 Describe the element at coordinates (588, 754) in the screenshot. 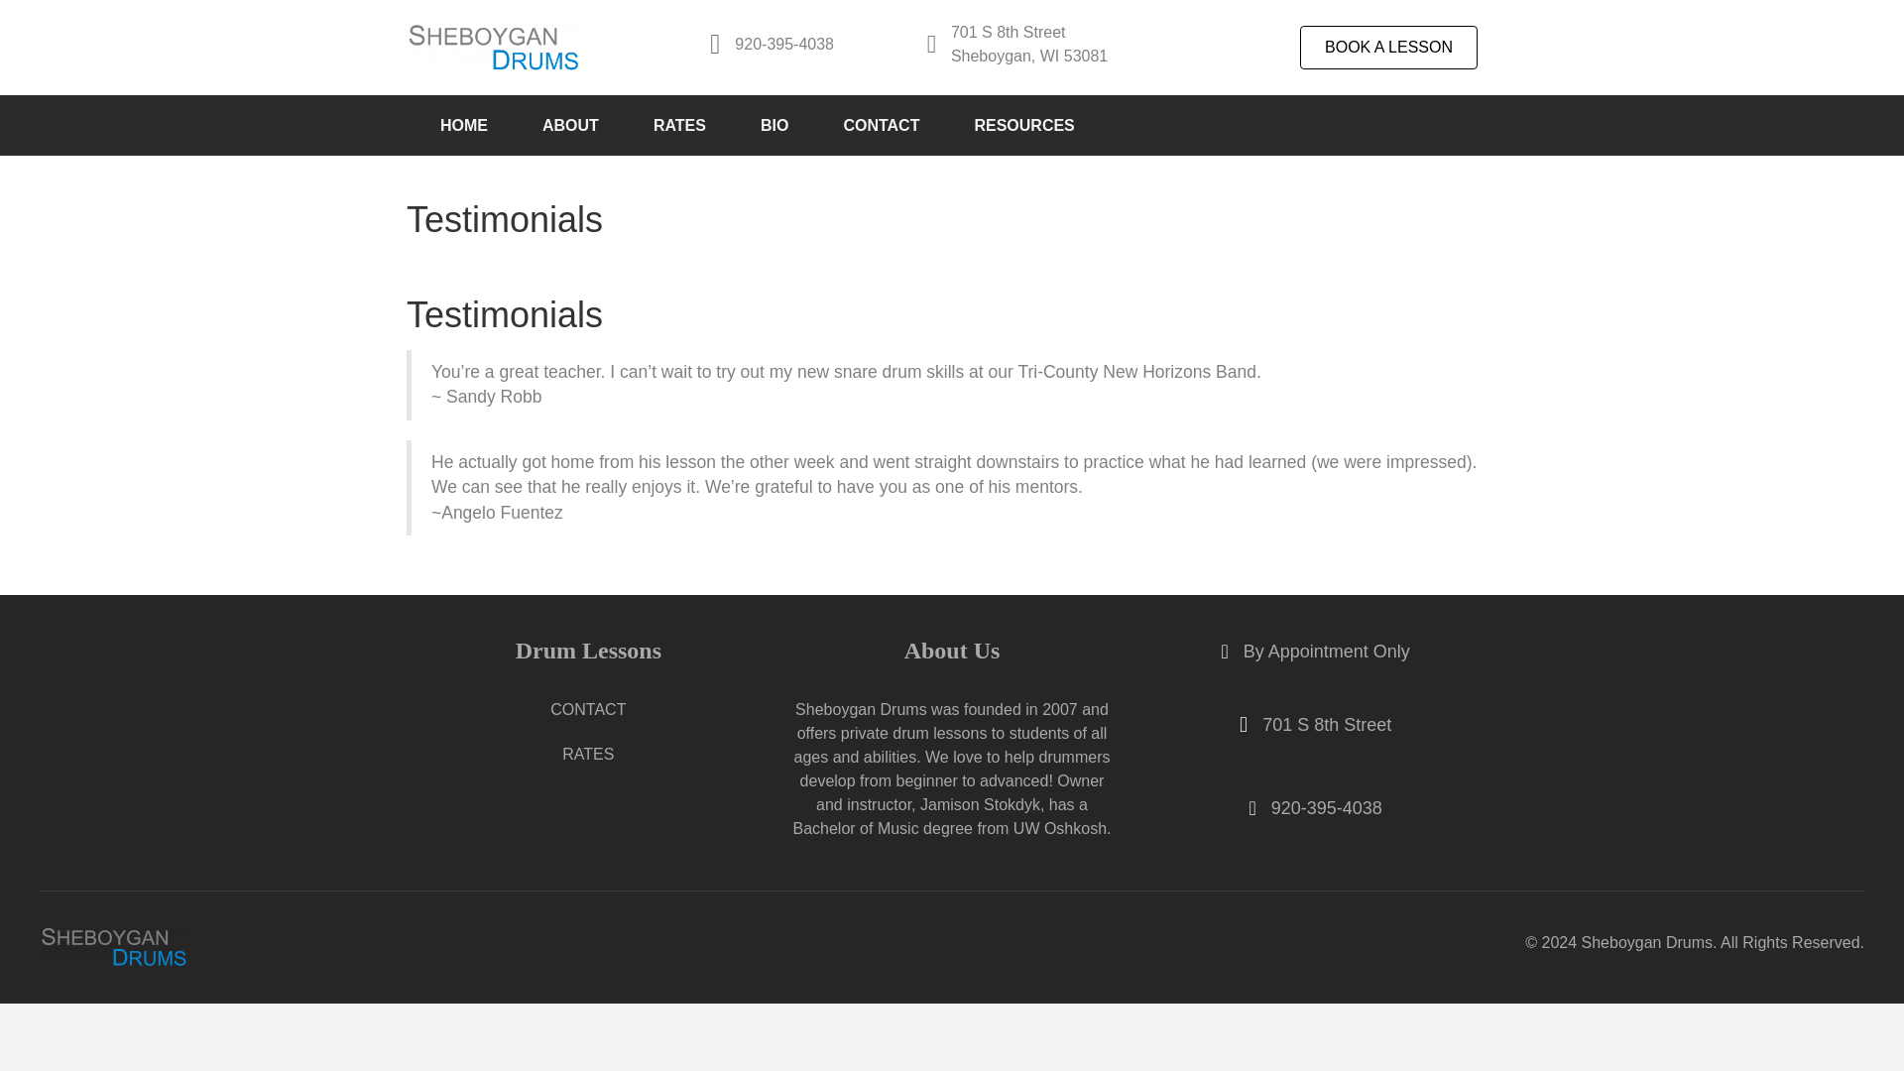

I see `RATES` at that location.